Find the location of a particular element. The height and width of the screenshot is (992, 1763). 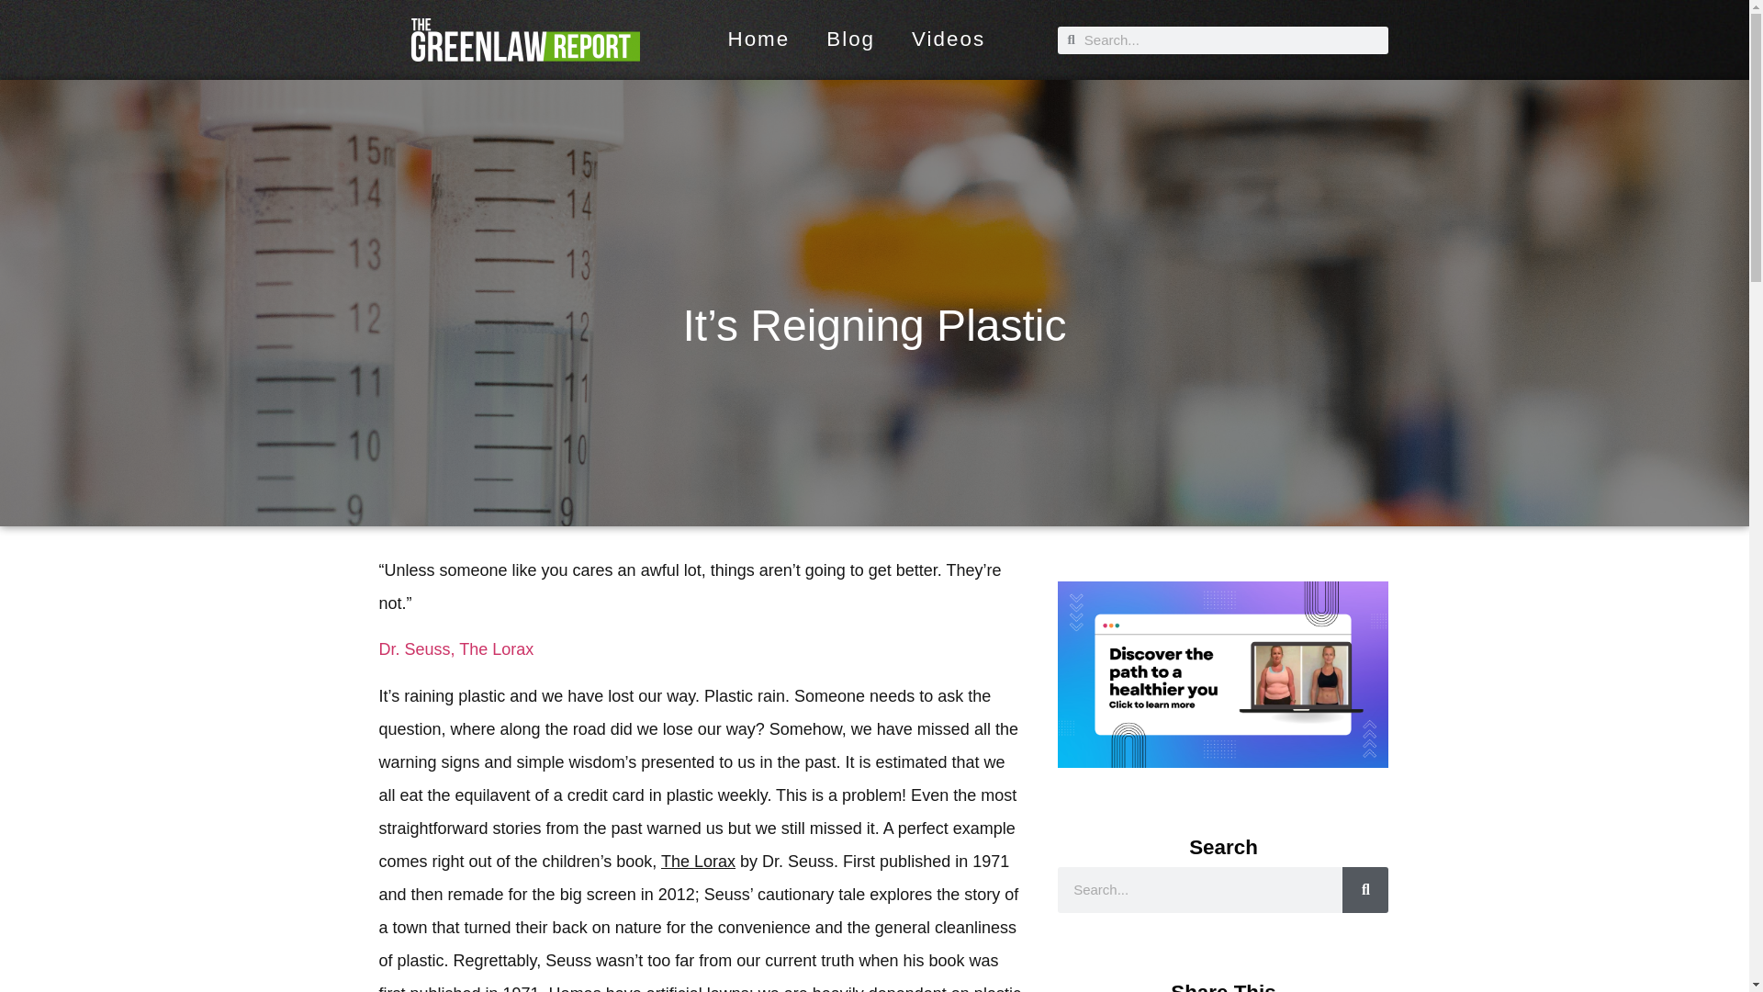

Dr. Seuss, The Lorax is located at coordinates (455, 648).